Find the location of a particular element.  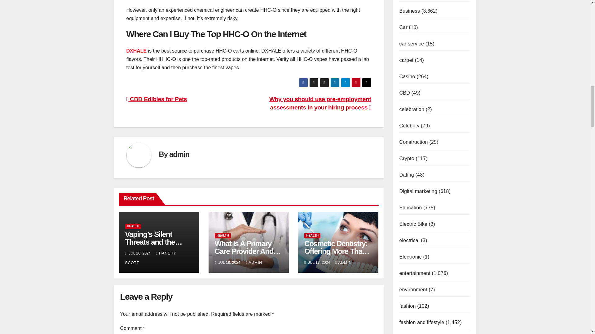

HANERY SCOTT is located at coordinates (151, 258).